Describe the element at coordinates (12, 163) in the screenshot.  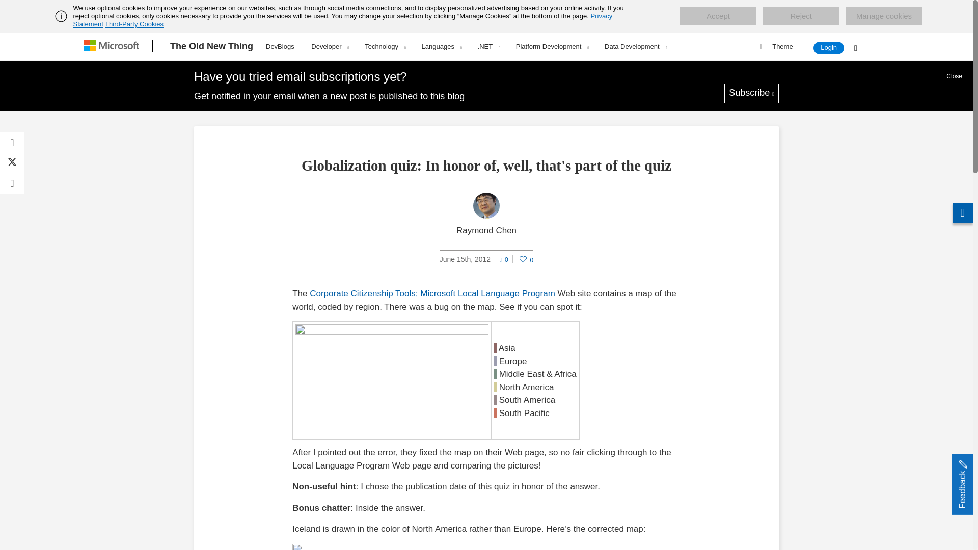
I see `Share on Twitter` at that location.